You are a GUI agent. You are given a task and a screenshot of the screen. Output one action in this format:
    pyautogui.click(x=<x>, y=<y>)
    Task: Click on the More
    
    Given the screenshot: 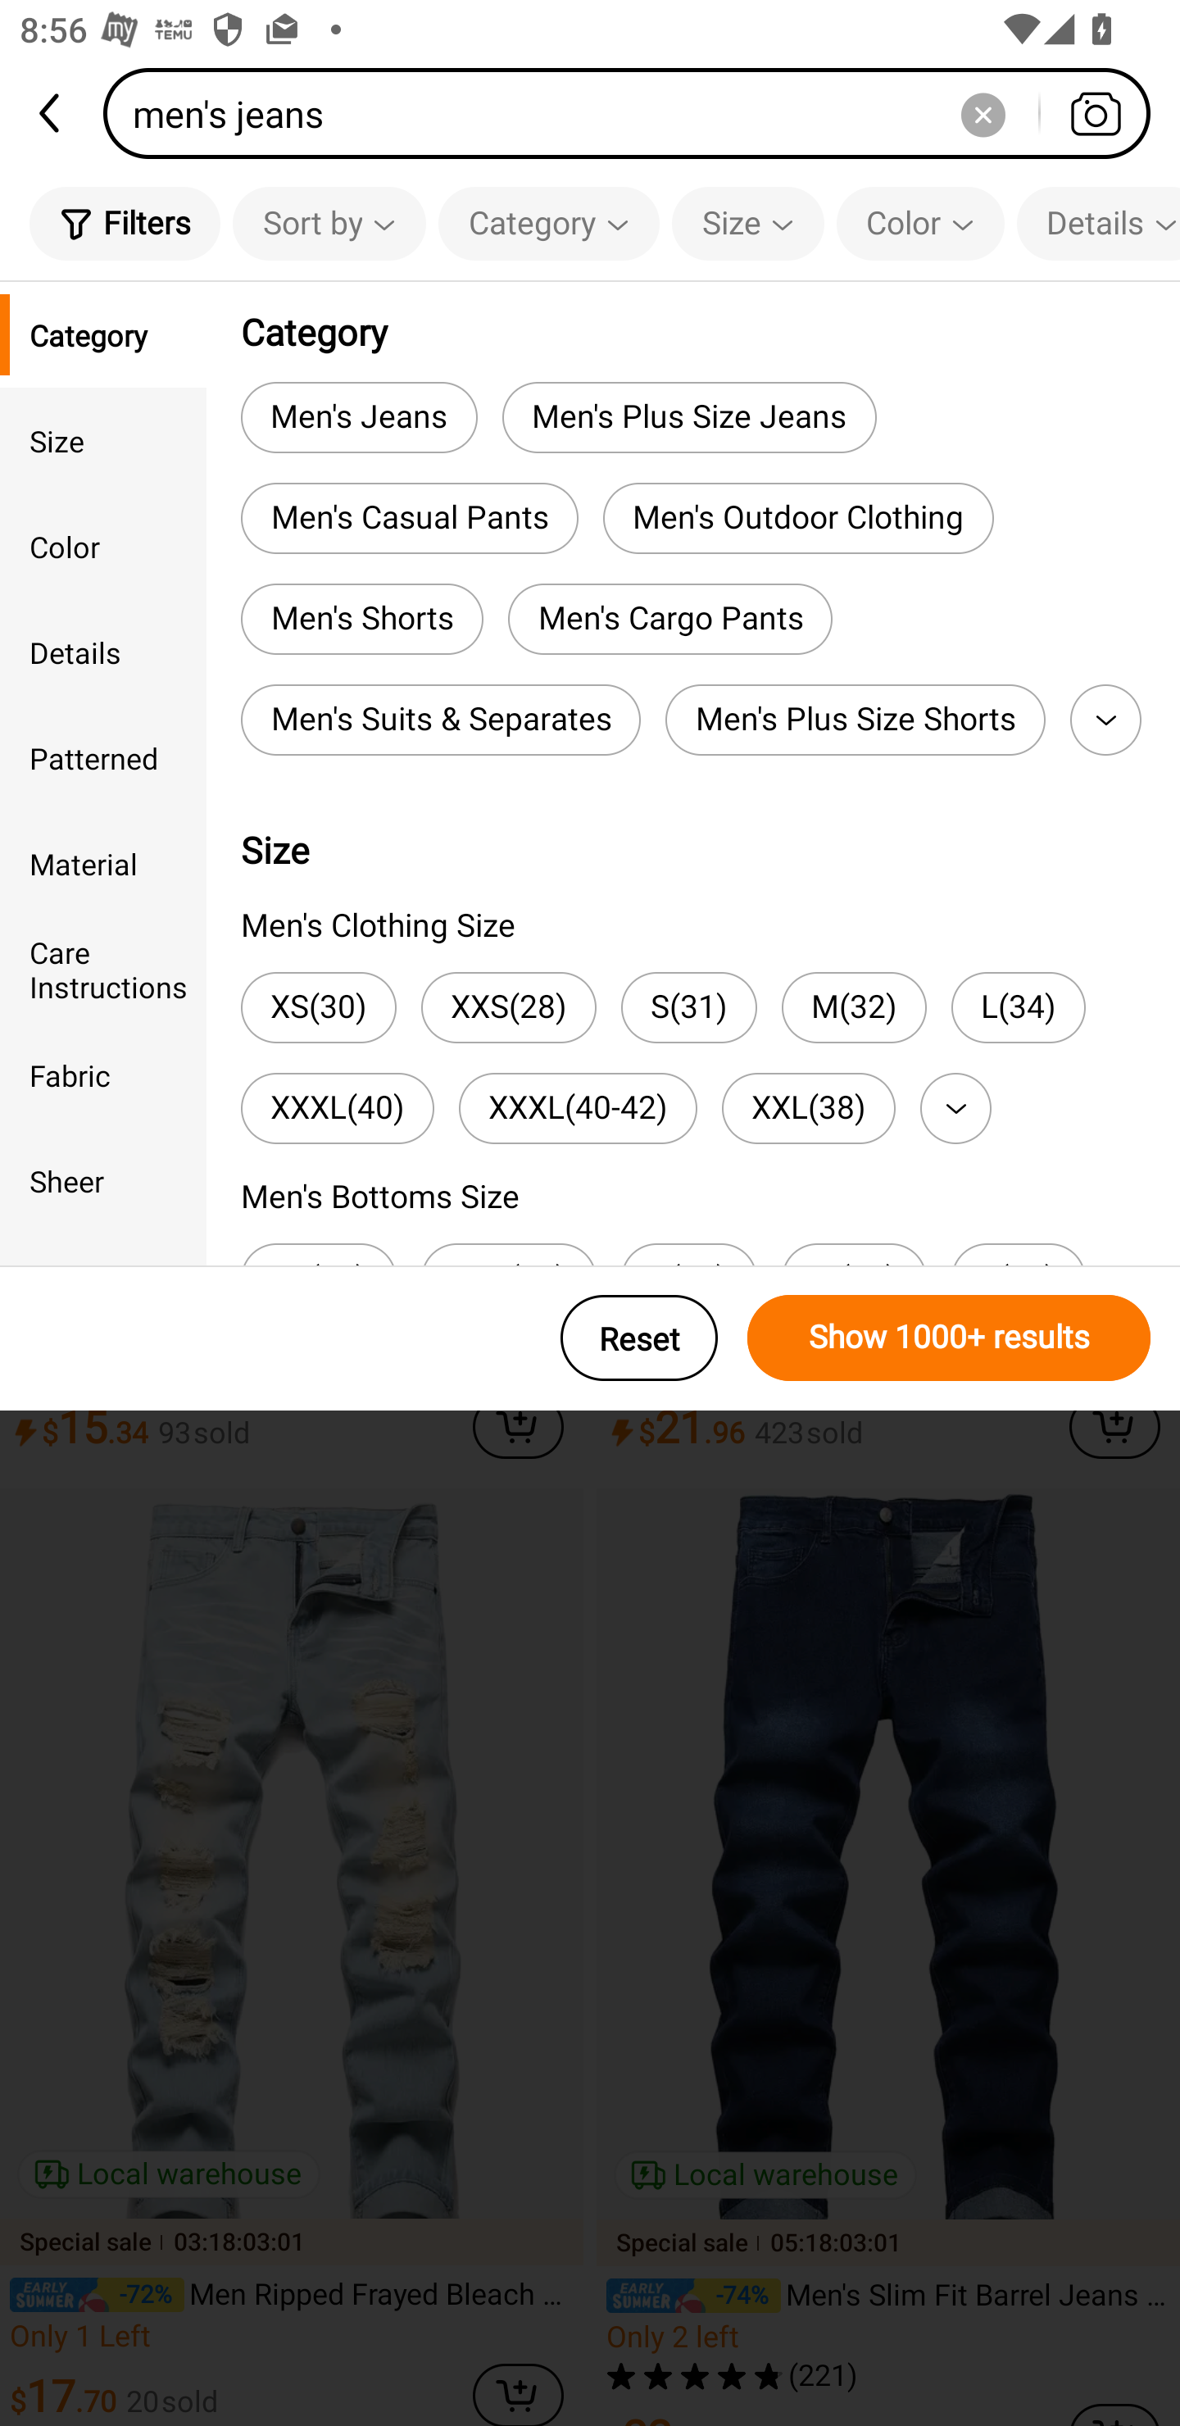 What is the action you would take?
    pyautogui.click(x=955, y=1108)
    